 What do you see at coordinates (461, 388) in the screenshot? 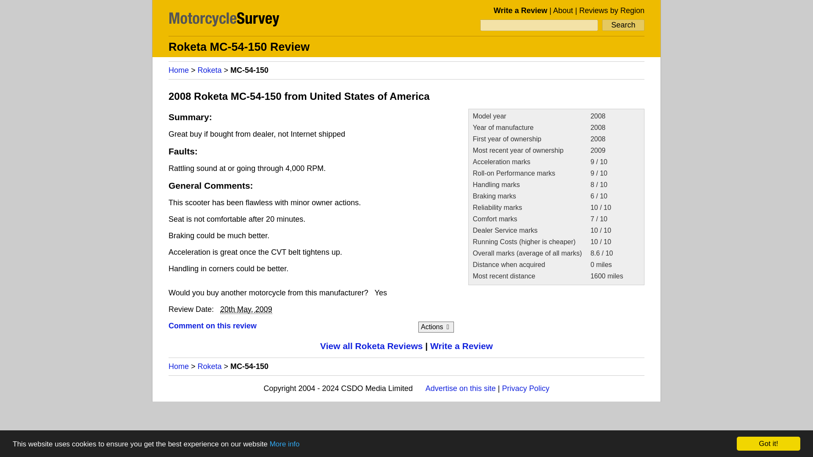
I see `Advertise on this site` at bounding box center [461, 388].